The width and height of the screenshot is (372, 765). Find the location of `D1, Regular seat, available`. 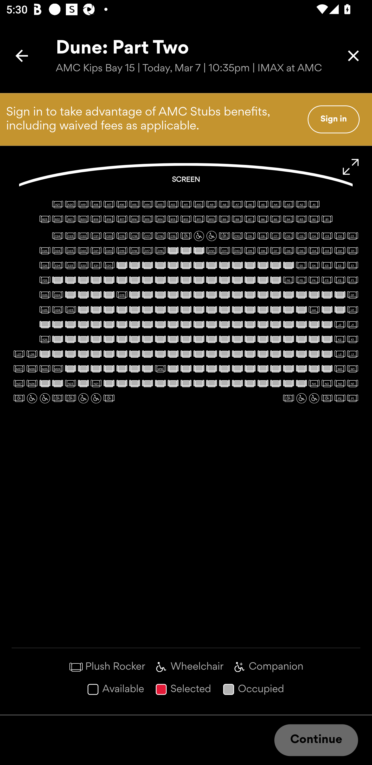

D1, Regular seat, available is located at coordinates (352, 250).